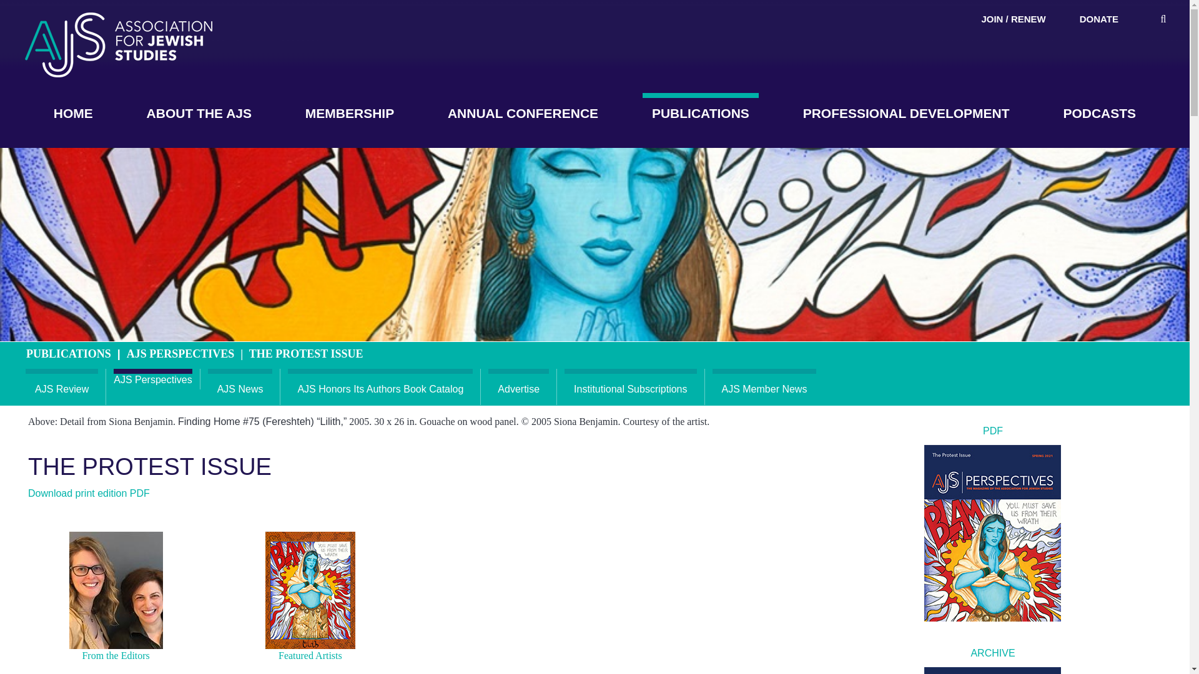 The width and height of the screenshot is (1199, 674). I want to click on HOME, so click(73, 114).